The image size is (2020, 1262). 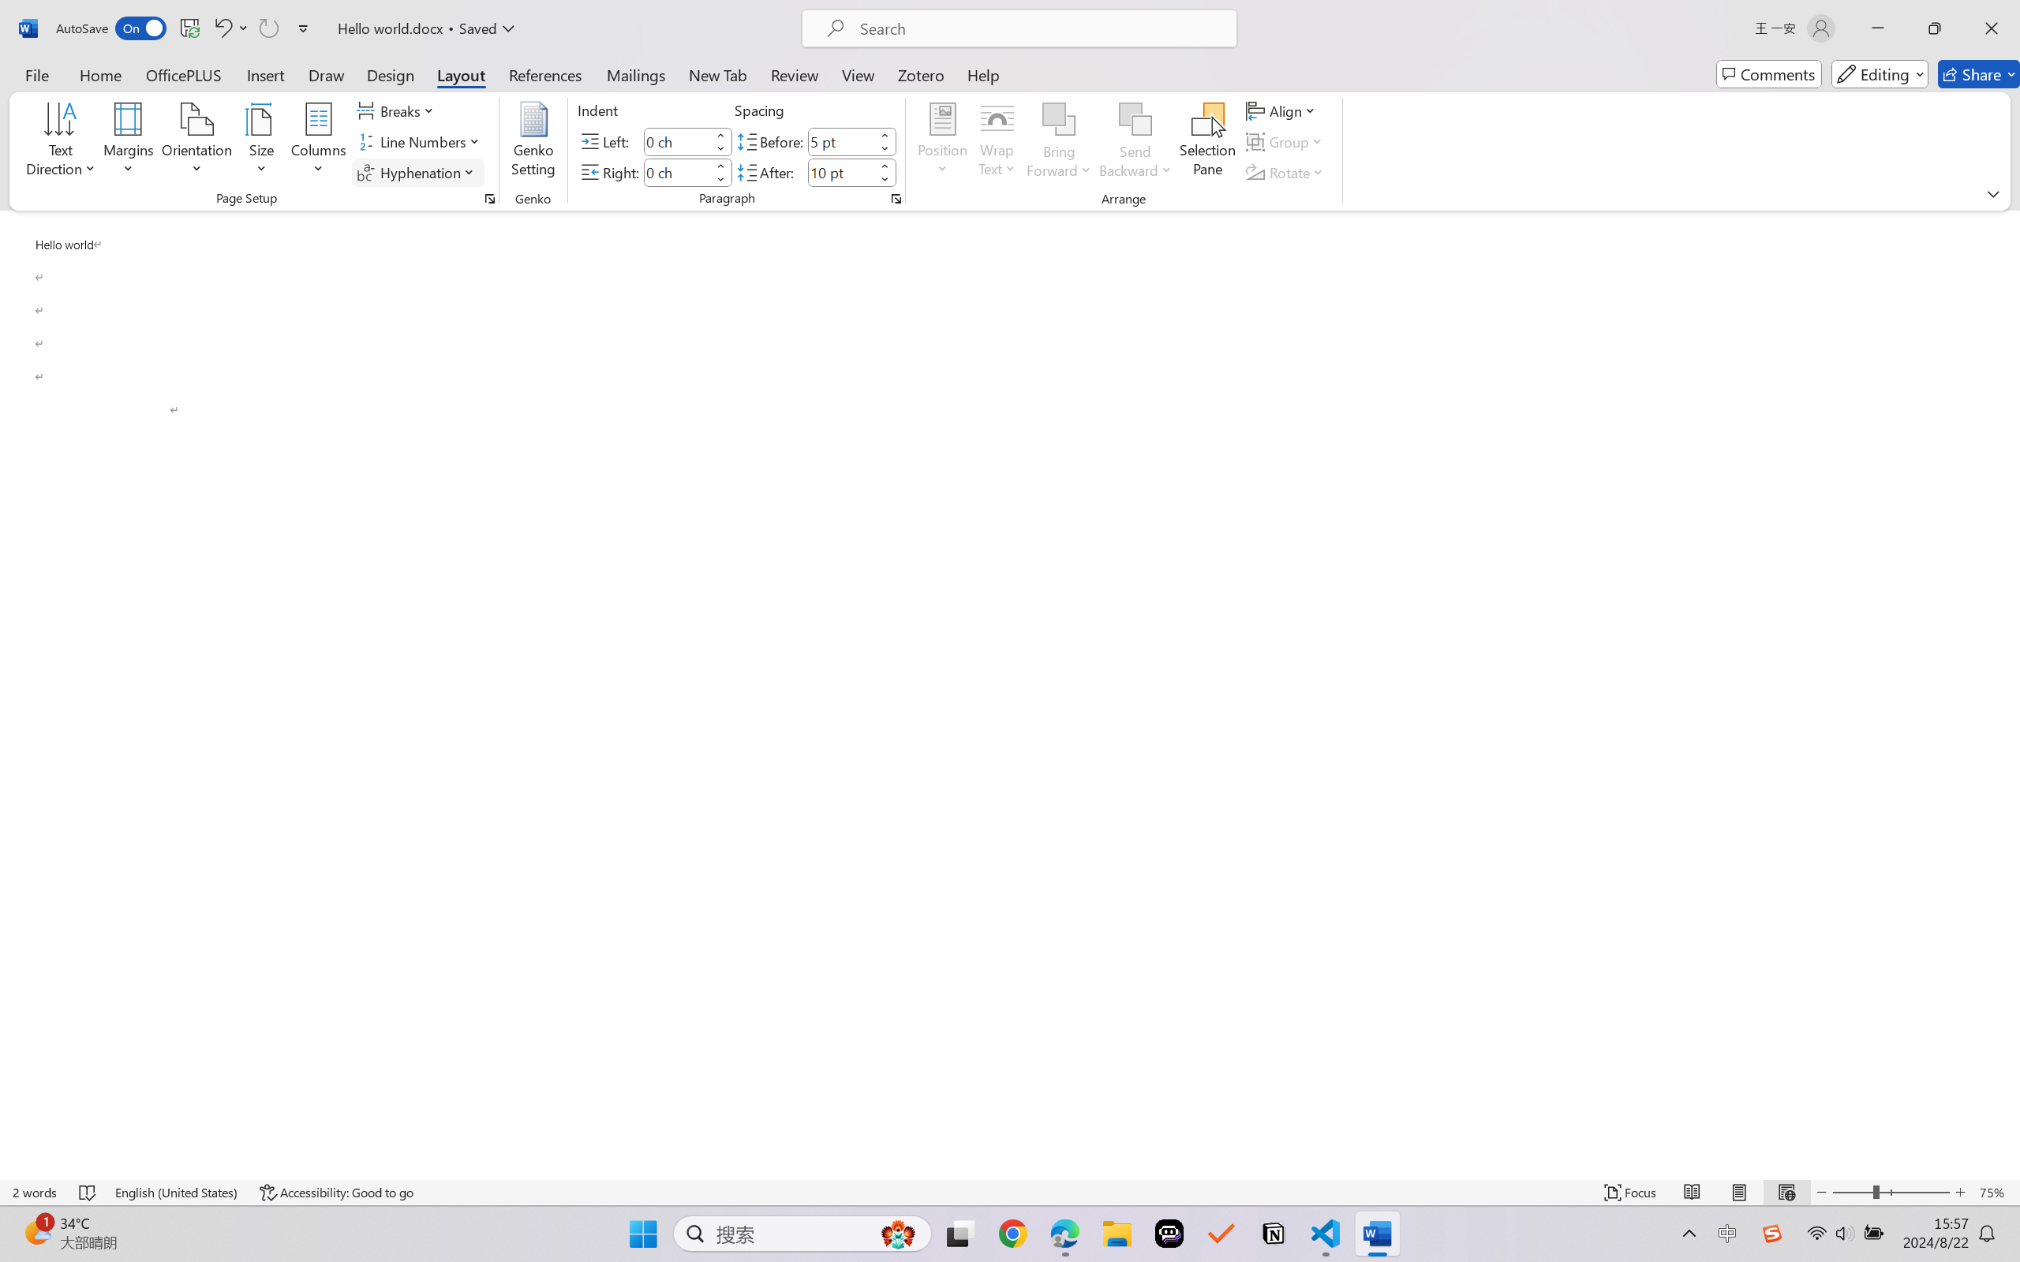 What do you see at coordinates (1207, 142) in the screenshot?
I see `Selection Pane...` at bounding box center [1207, 142].